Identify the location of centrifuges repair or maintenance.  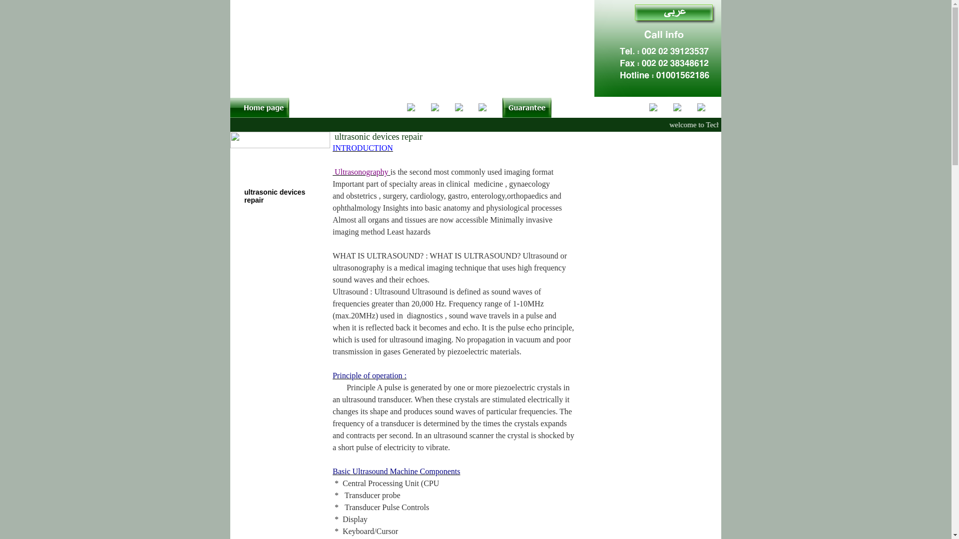
(278, 371).